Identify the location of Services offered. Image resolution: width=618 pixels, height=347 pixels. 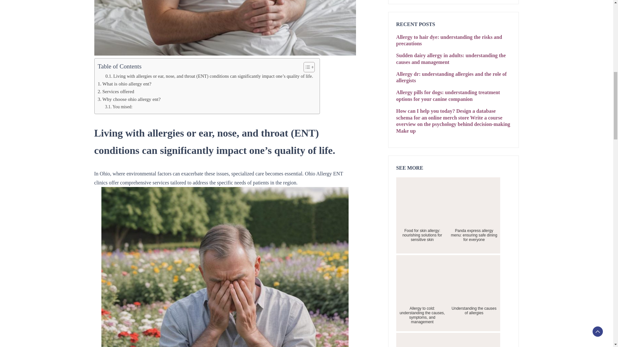
(116, 92).